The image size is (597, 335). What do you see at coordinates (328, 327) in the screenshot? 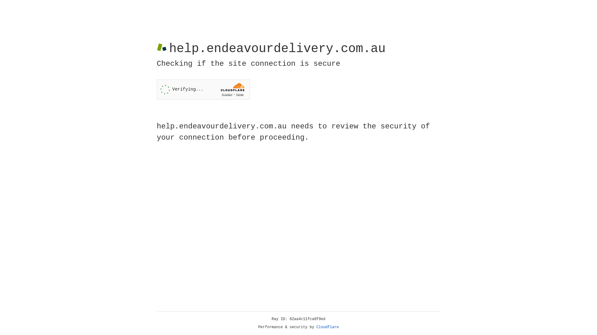
I see `Cloudflare` at bounding box center [328, 327].